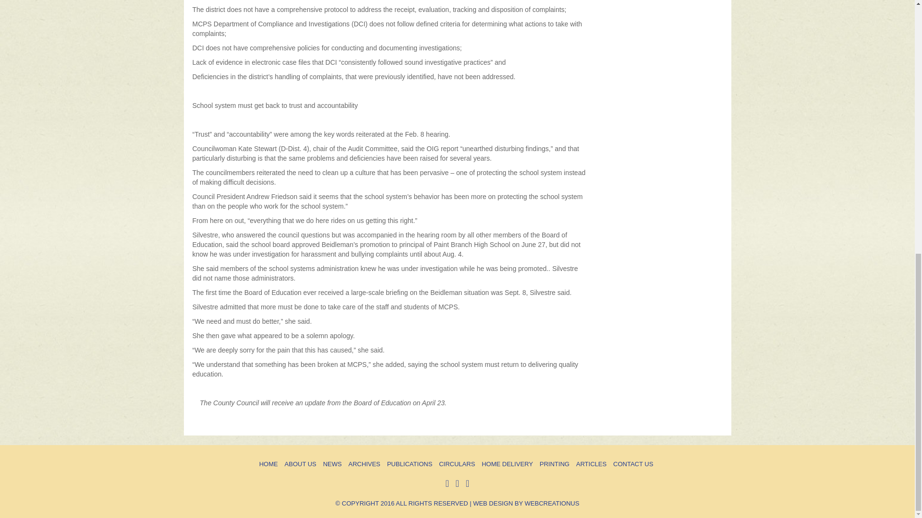  Describe the element at coordinates (633, 464) in the screenshot. I see `Contact Us` at that location.